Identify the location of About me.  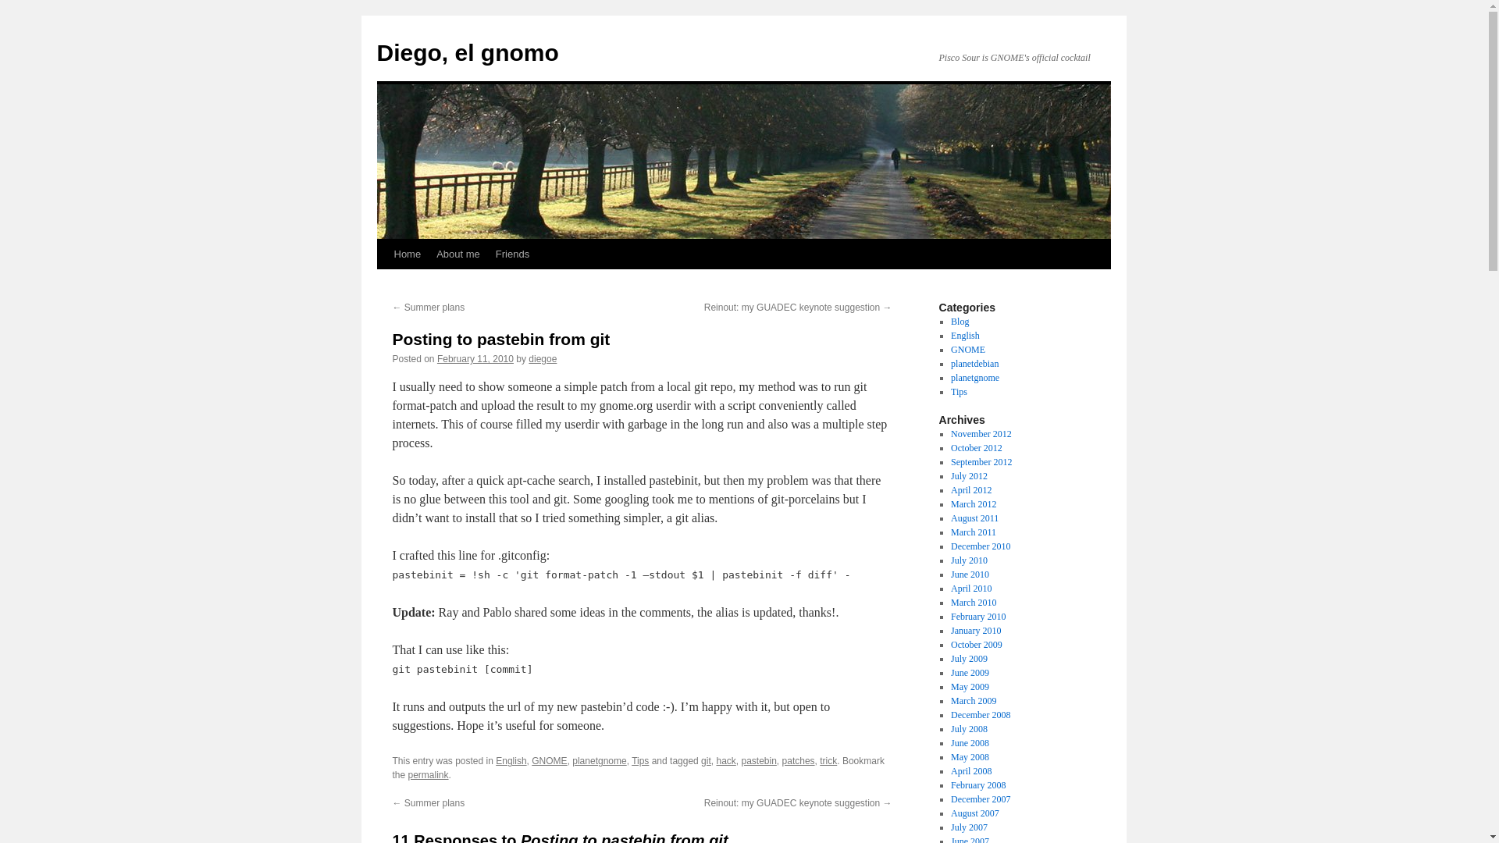
(458, 254).